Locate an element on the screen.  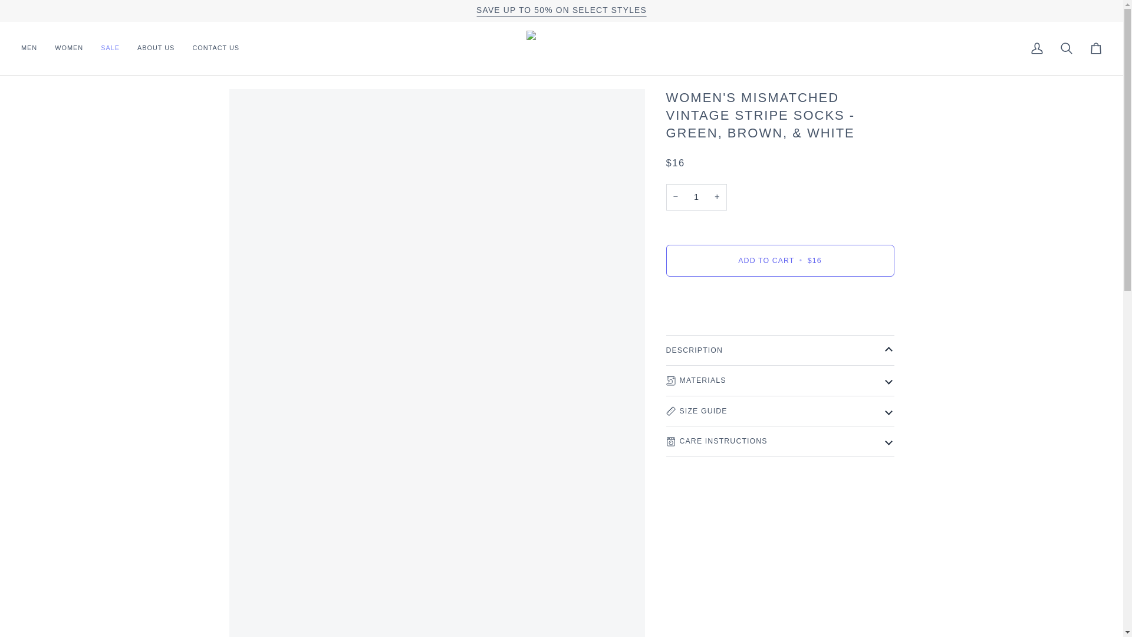
Sale is located at coordinates (561, 9).